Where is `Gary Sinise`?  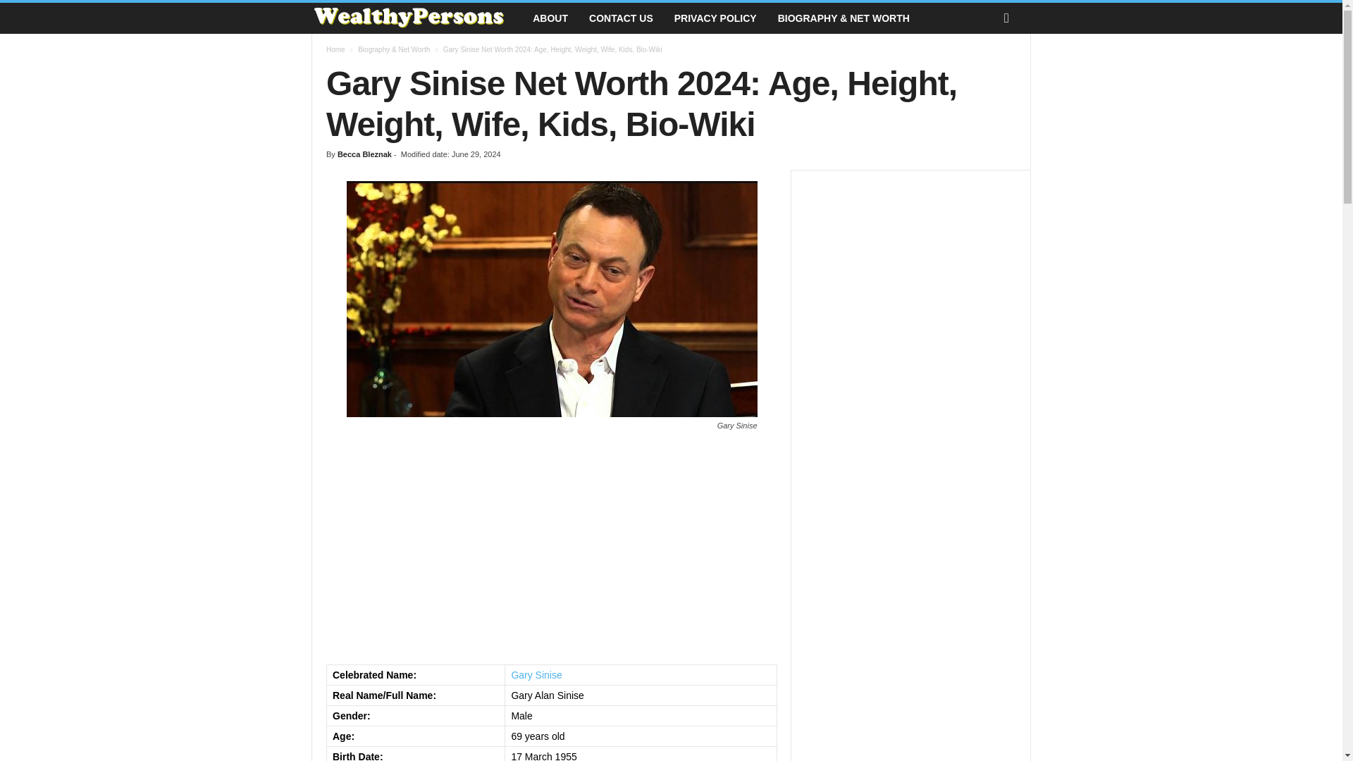
Gary Sinise is located at coordinates (536, 675).